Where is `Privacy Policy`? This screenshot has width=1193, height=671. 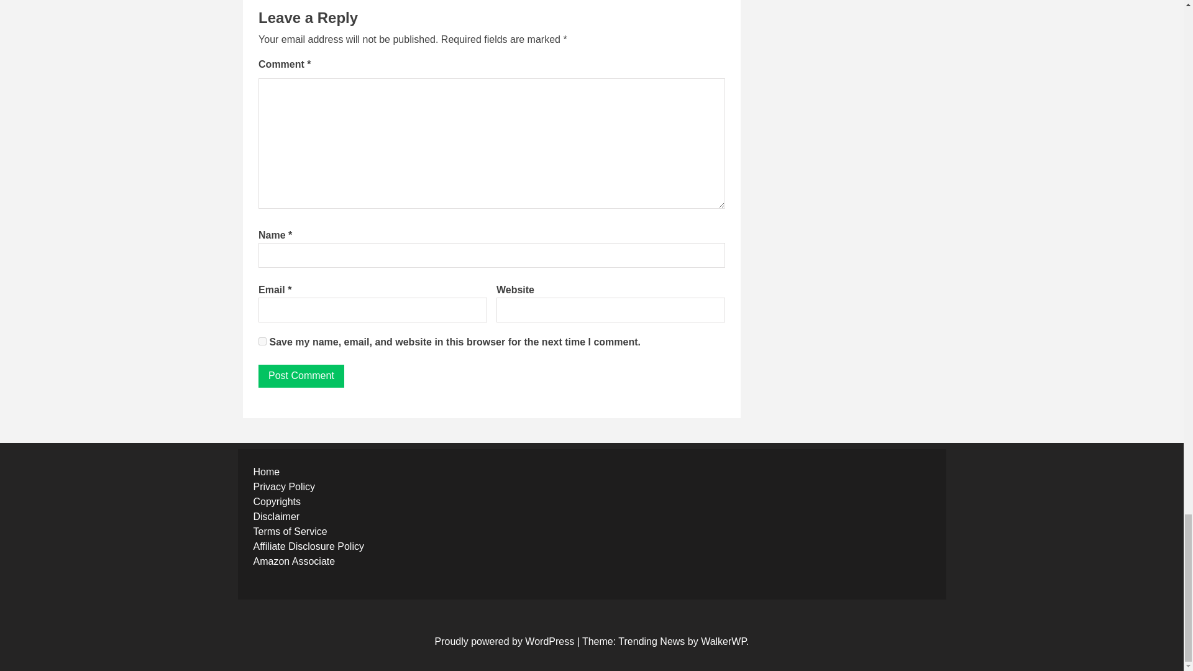
Privacy Policy is located at coordinates (285, 486).